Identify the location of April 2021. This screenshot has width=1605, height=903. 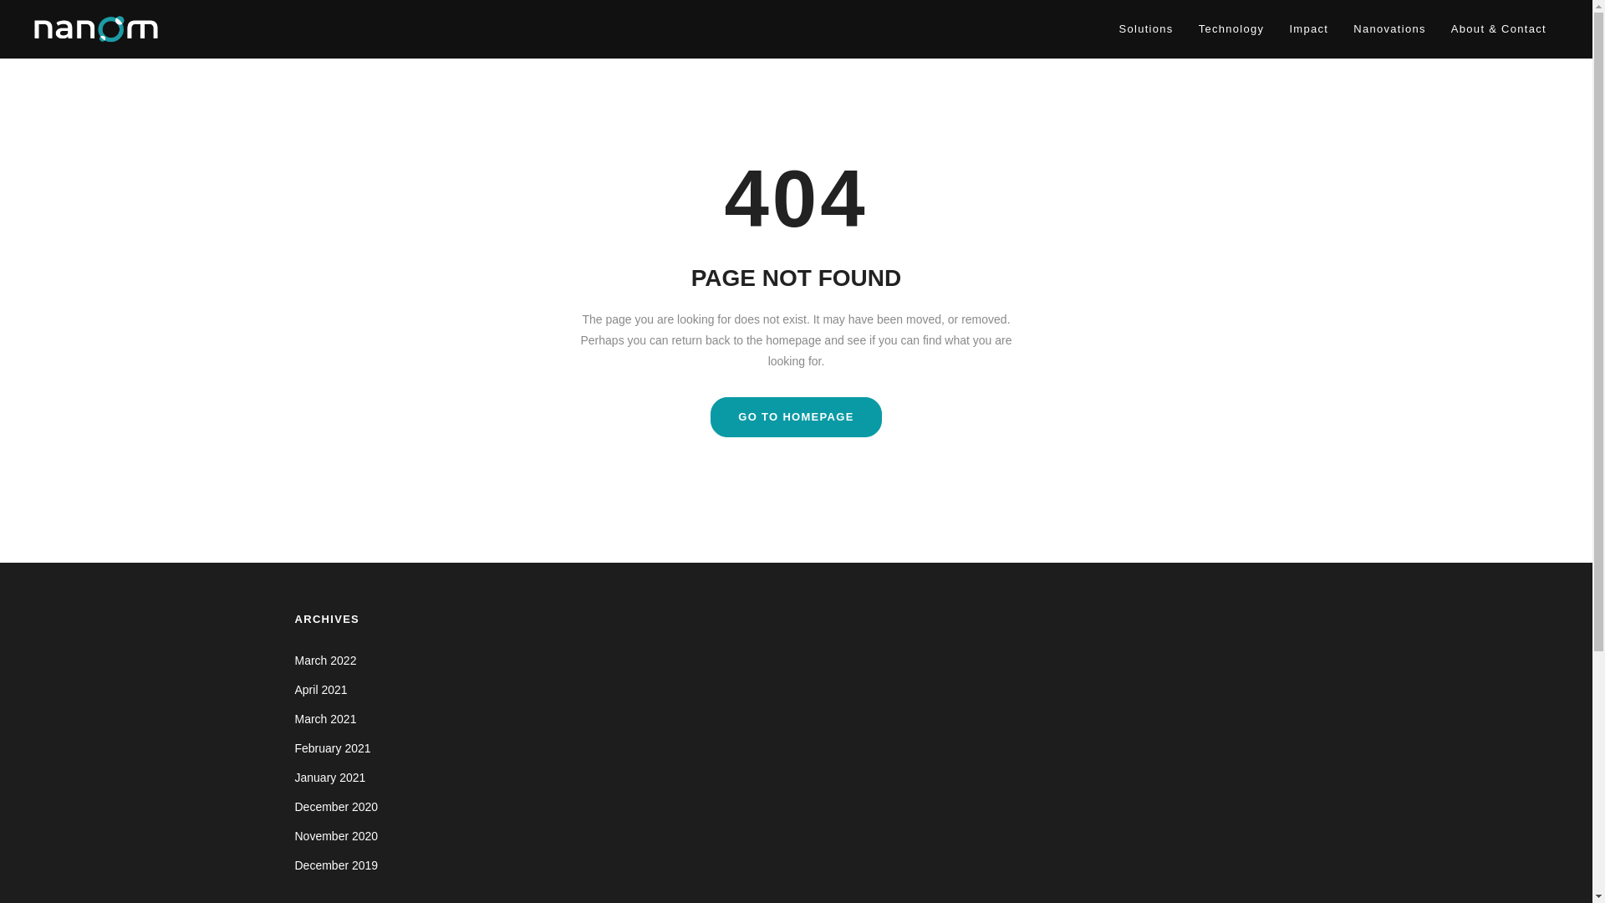
(319, 689).